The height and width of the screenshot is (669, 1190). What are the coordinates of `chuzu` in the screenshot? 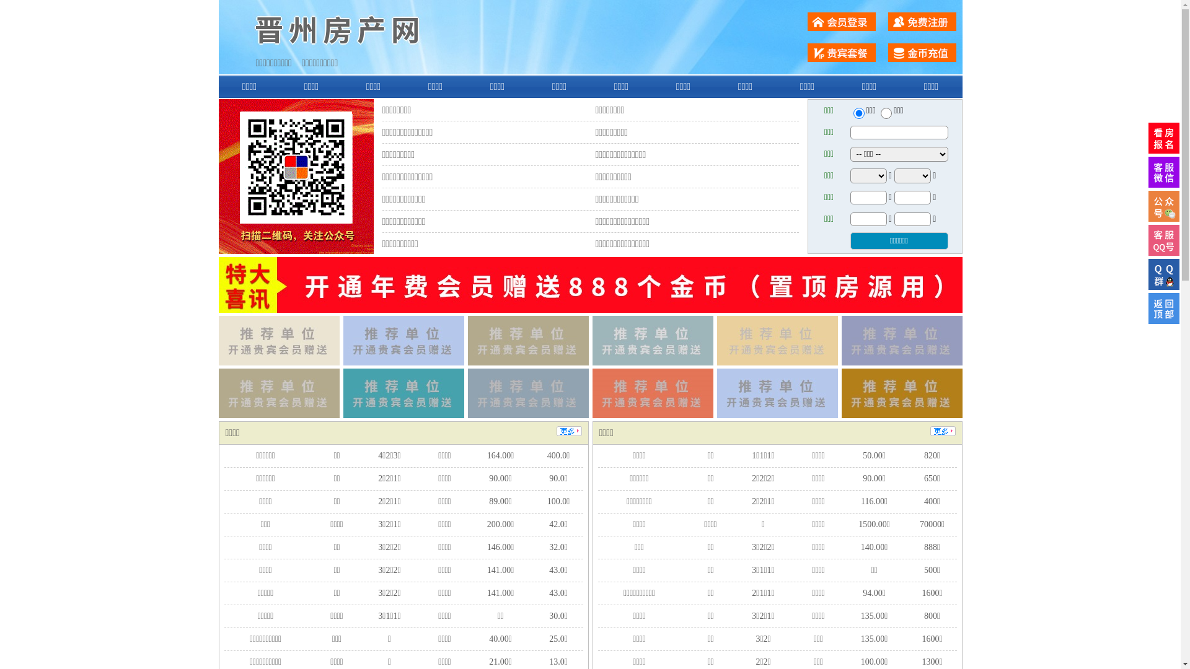 It's located at (886, 113).